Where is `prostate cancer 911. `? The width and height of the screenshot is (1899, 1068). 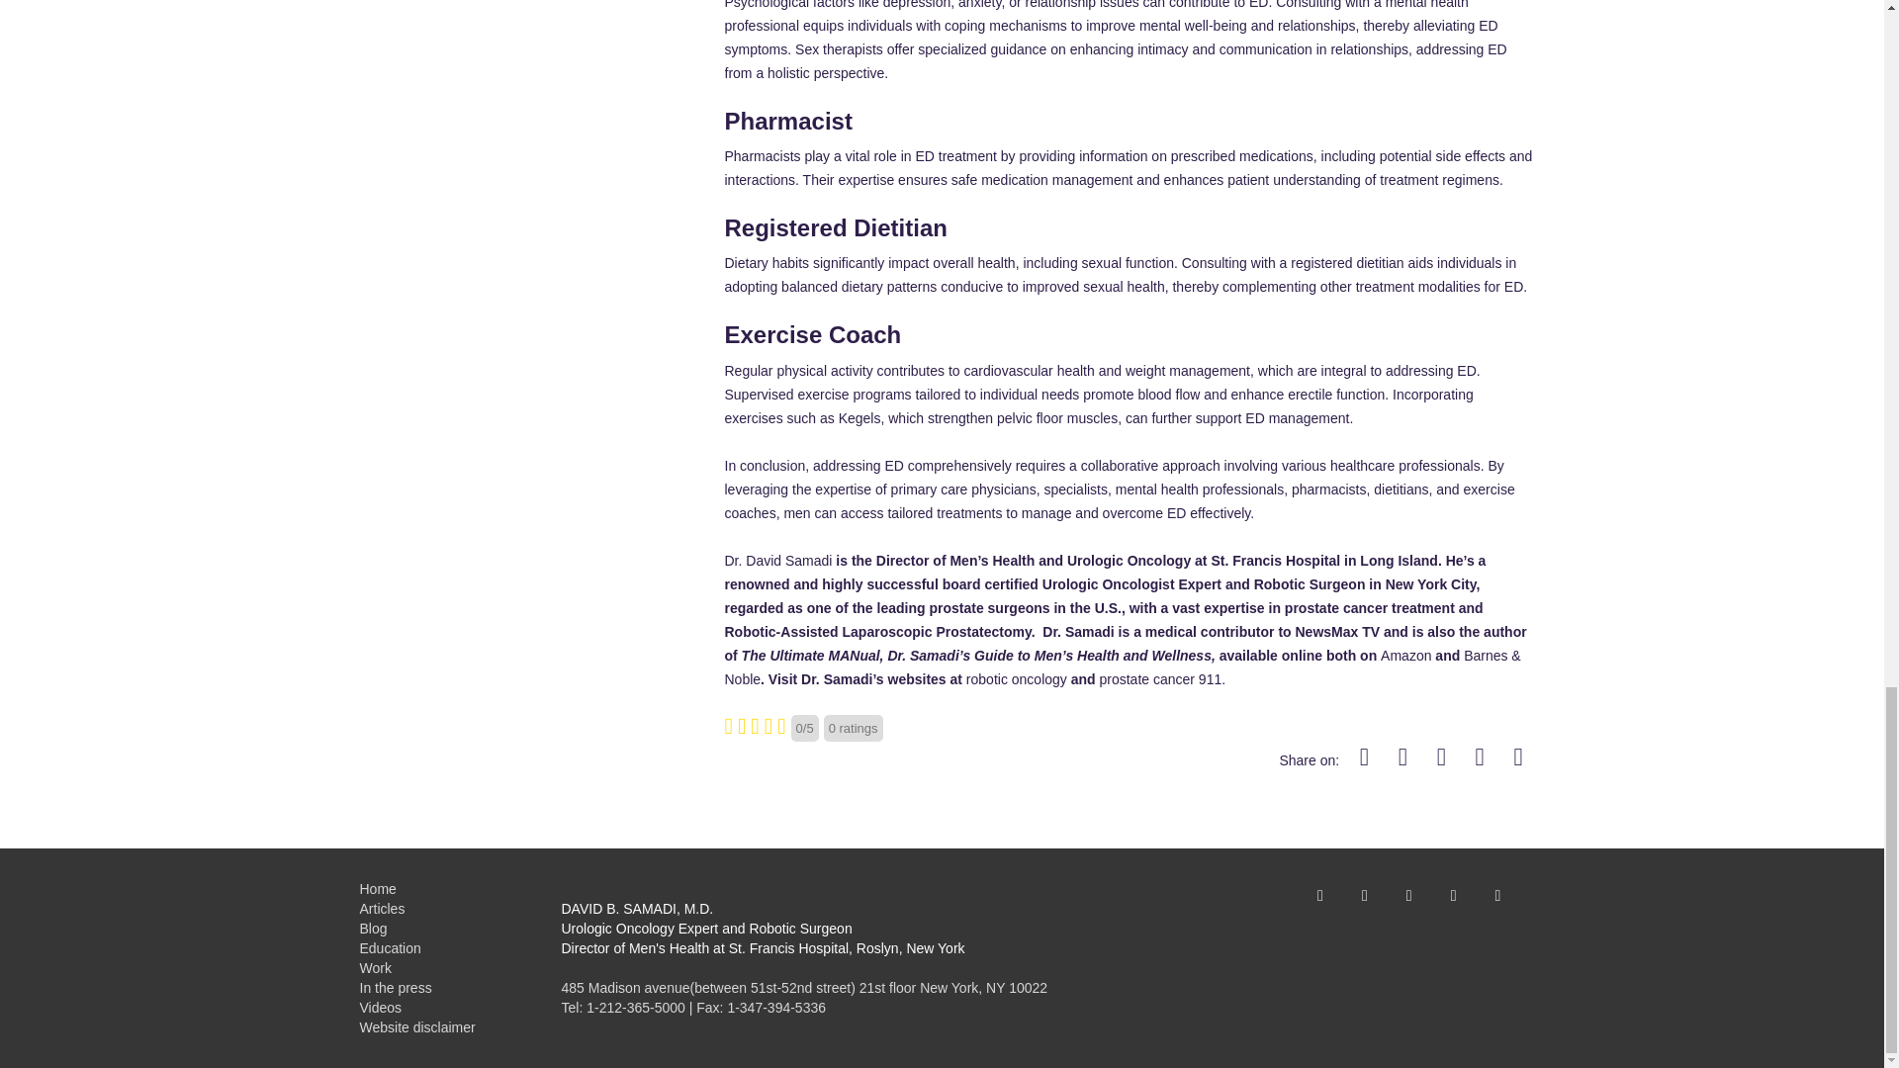 prostate cancer 911.  is located at coordinates (1163, 679).